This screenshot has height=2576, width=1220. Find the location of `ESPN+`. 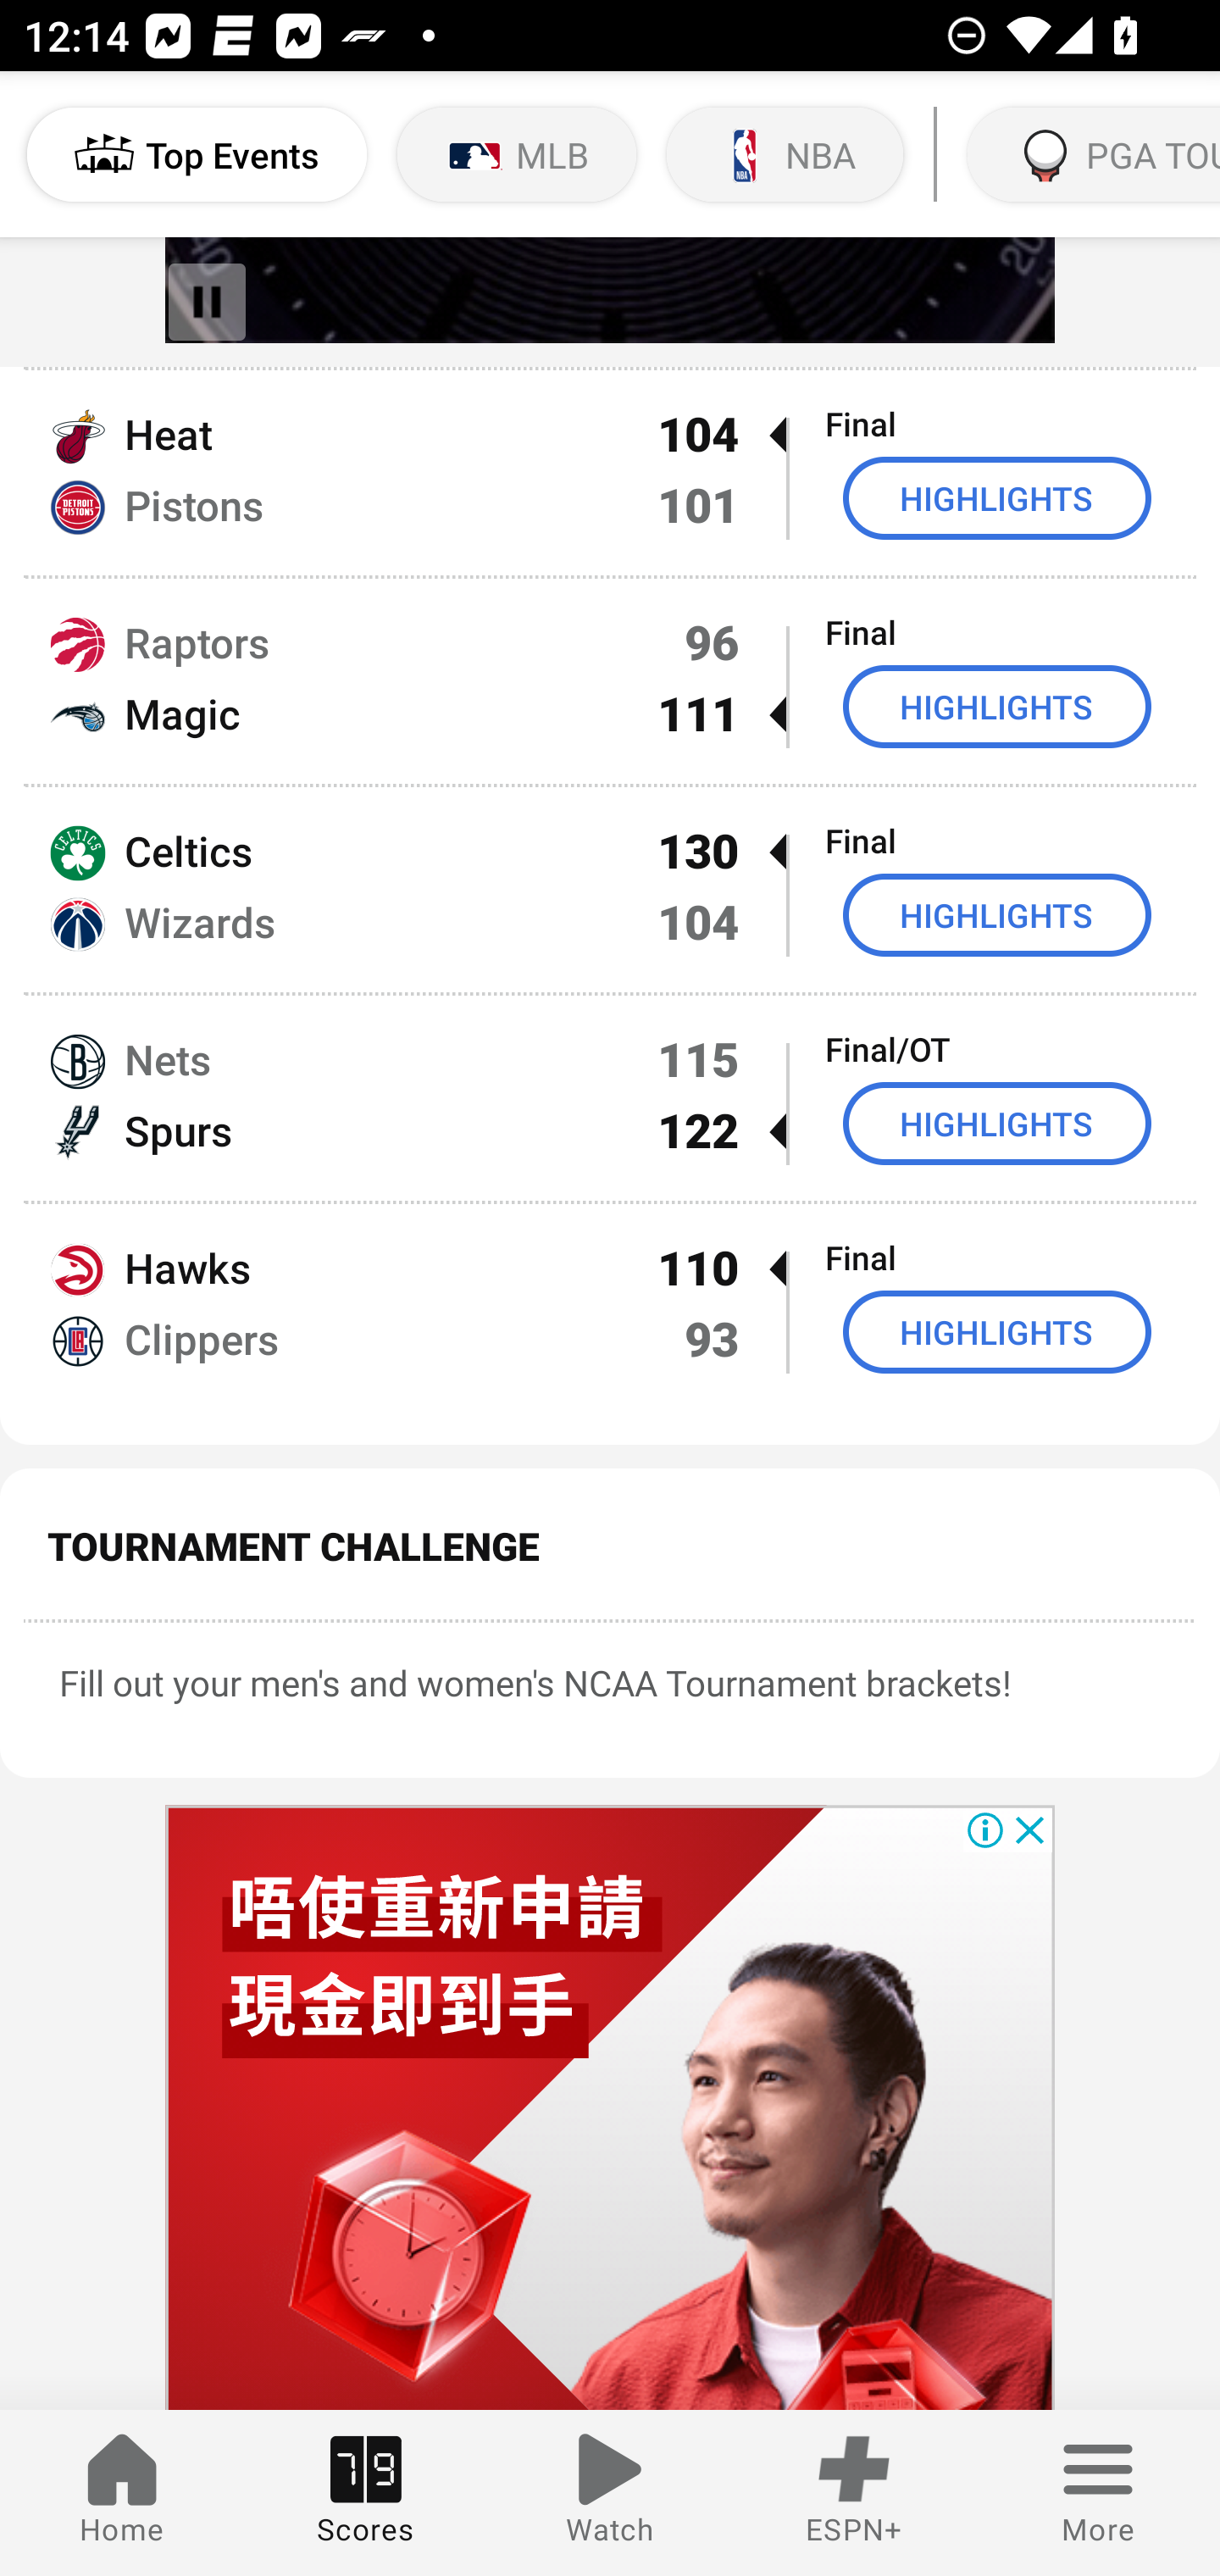

ESPN+ is located at coordinates (854, 2493).